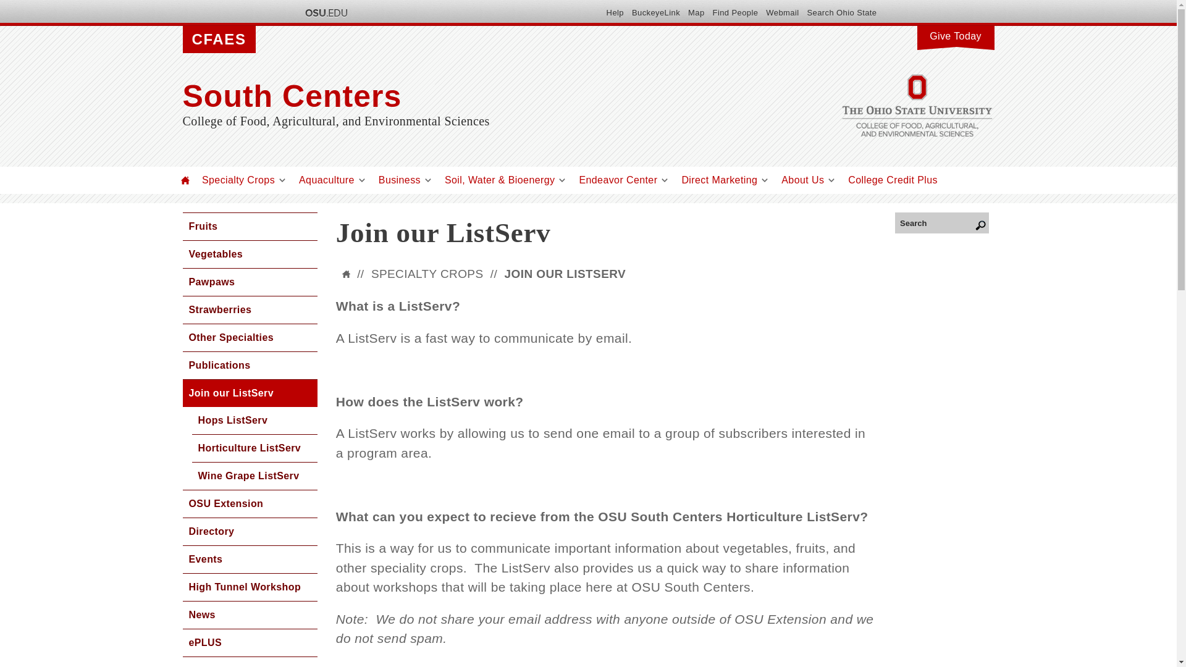 The width and height of the screenshot is (1186, 667). What do you see at coordinates (325, 12) in the screenshot?
I see `The Ohio State University` at bounding box center [325, 12].